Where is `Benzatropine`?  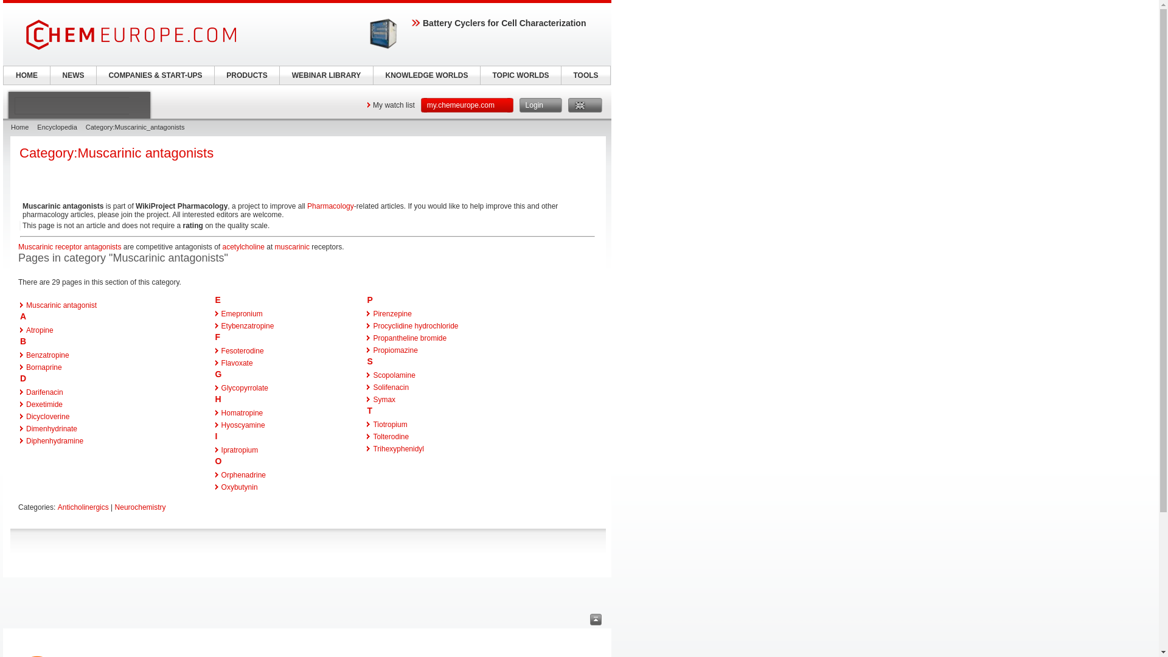 Benzatropine is located at coordinates (47, 355).